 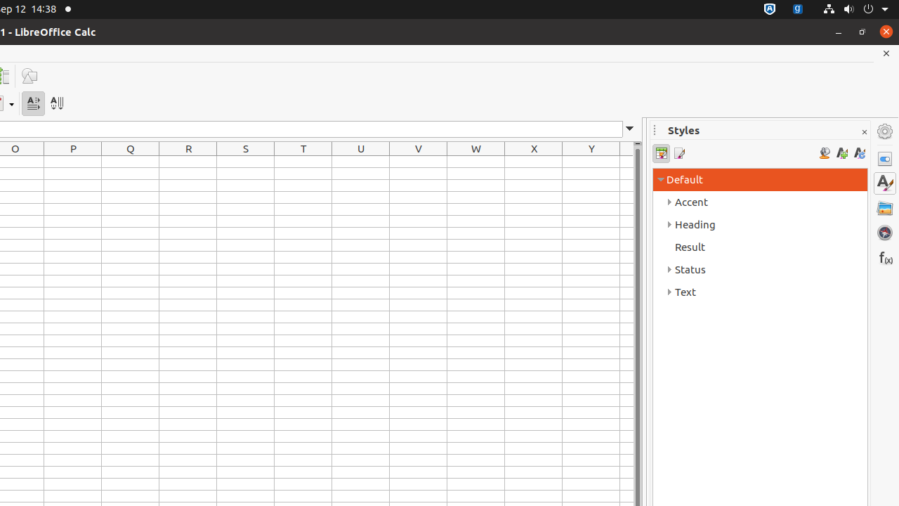 What do you see at coordinates (626, 162) in the screenshot?
I see `Z1` at bounding box center [626, 162].